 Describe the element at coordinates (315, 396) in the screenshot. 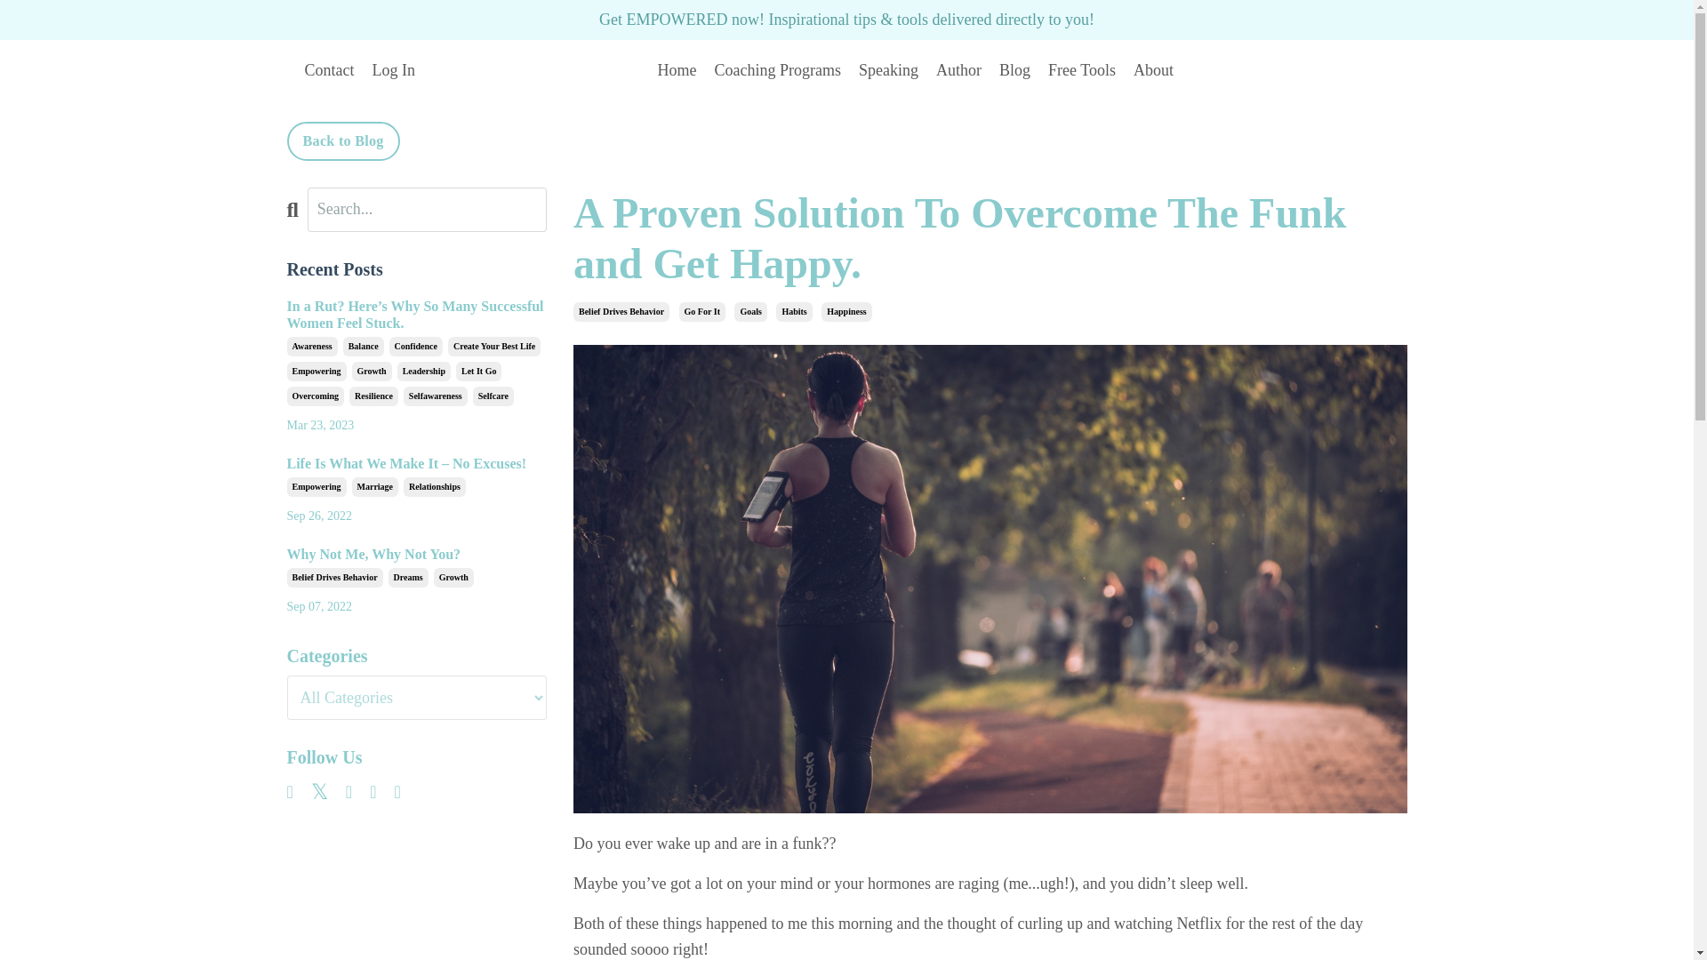

I see `Overcoming` at that location.